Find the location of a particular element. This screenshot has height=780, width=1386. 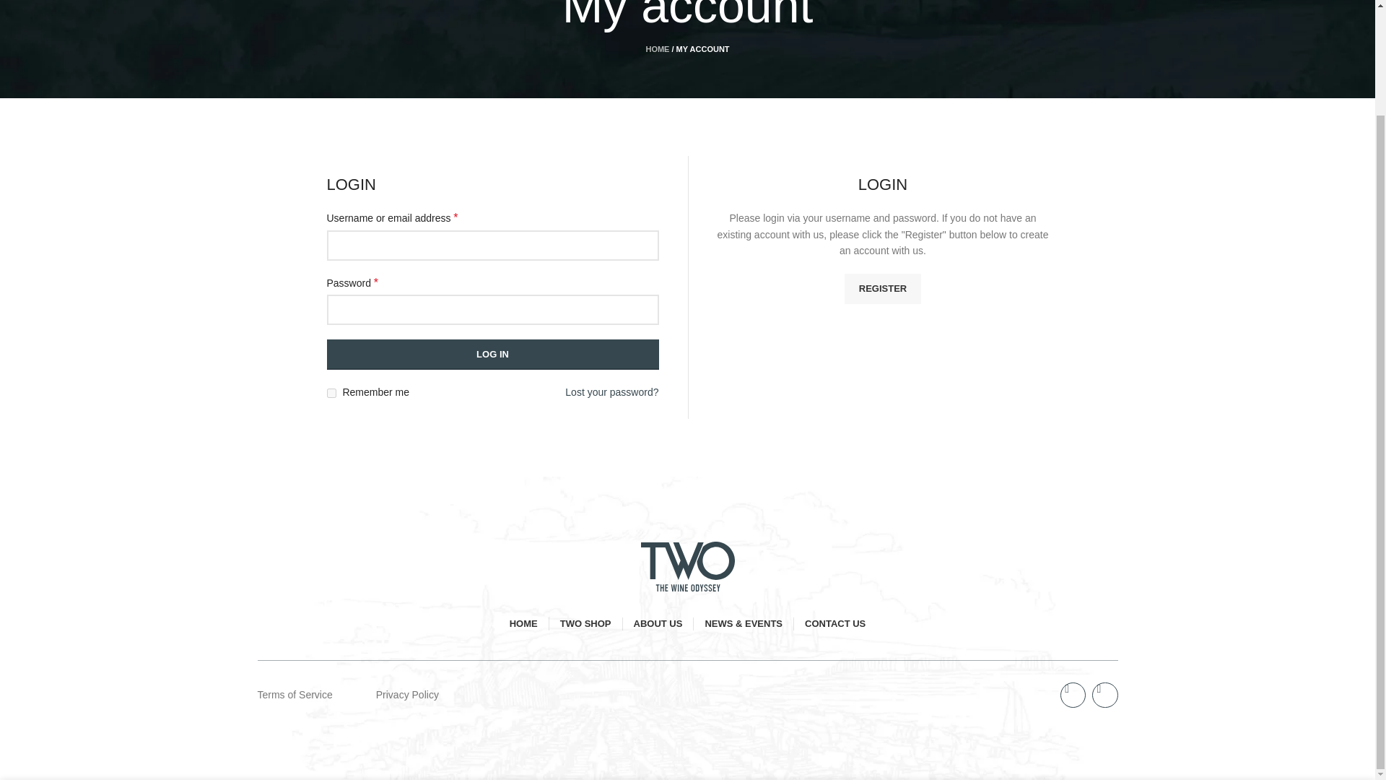

Privacy Policy is located at coordinates (407, 694).